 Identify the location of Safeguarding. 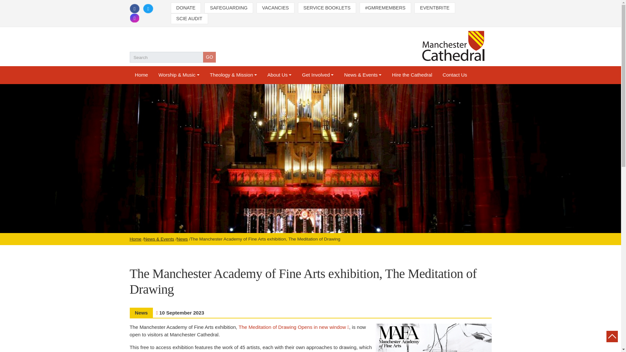
(229, 8).